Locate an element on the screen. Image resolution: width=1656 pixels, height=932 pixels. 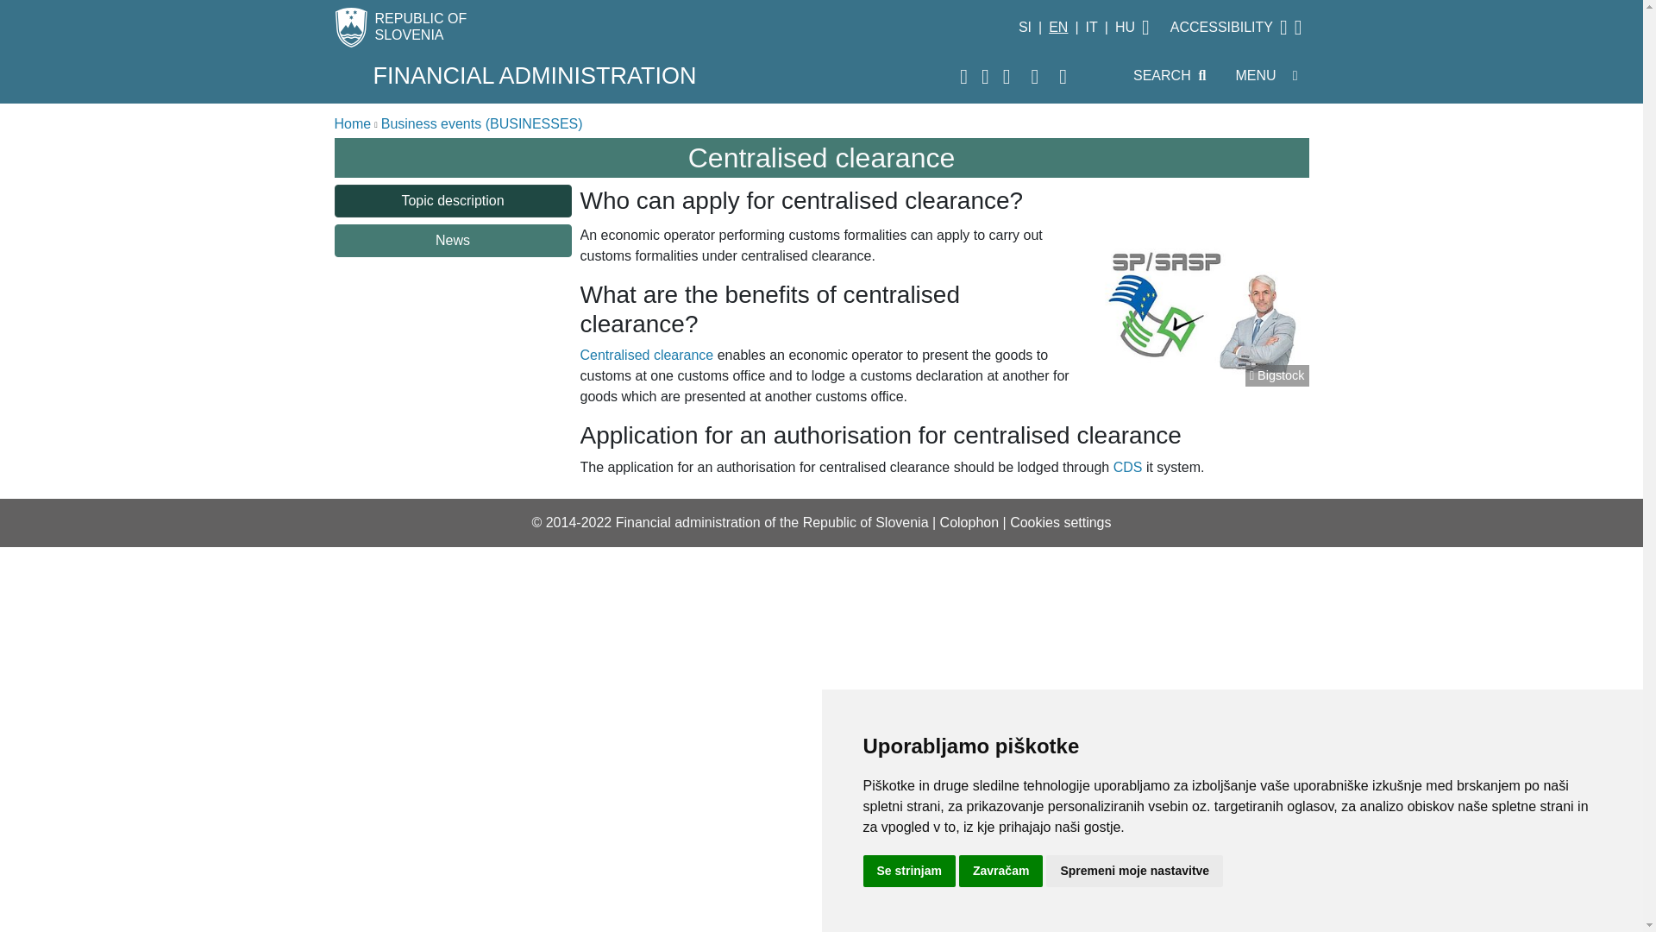
ACCESSIBILITY is located at coordinates (1247, 28).